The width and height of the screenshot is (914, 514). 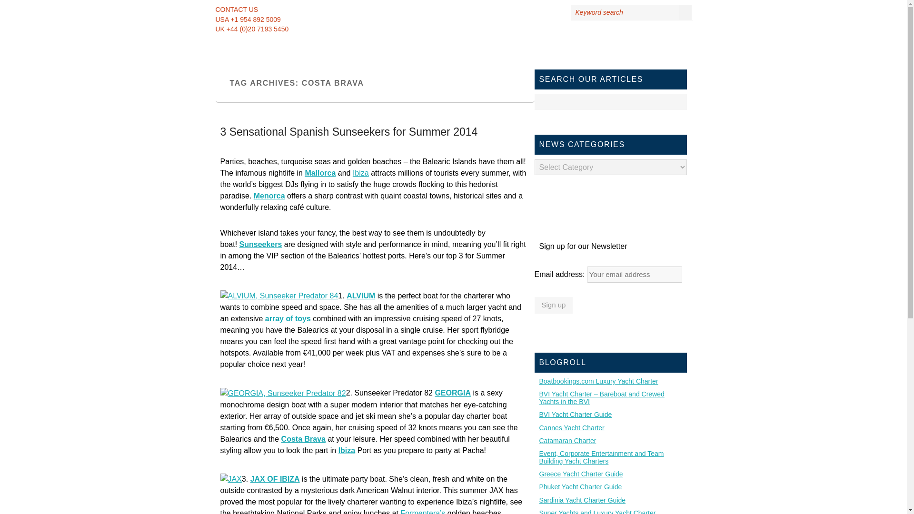 I want to click on JAX OF IBIZA, so click(x=275, y=479).